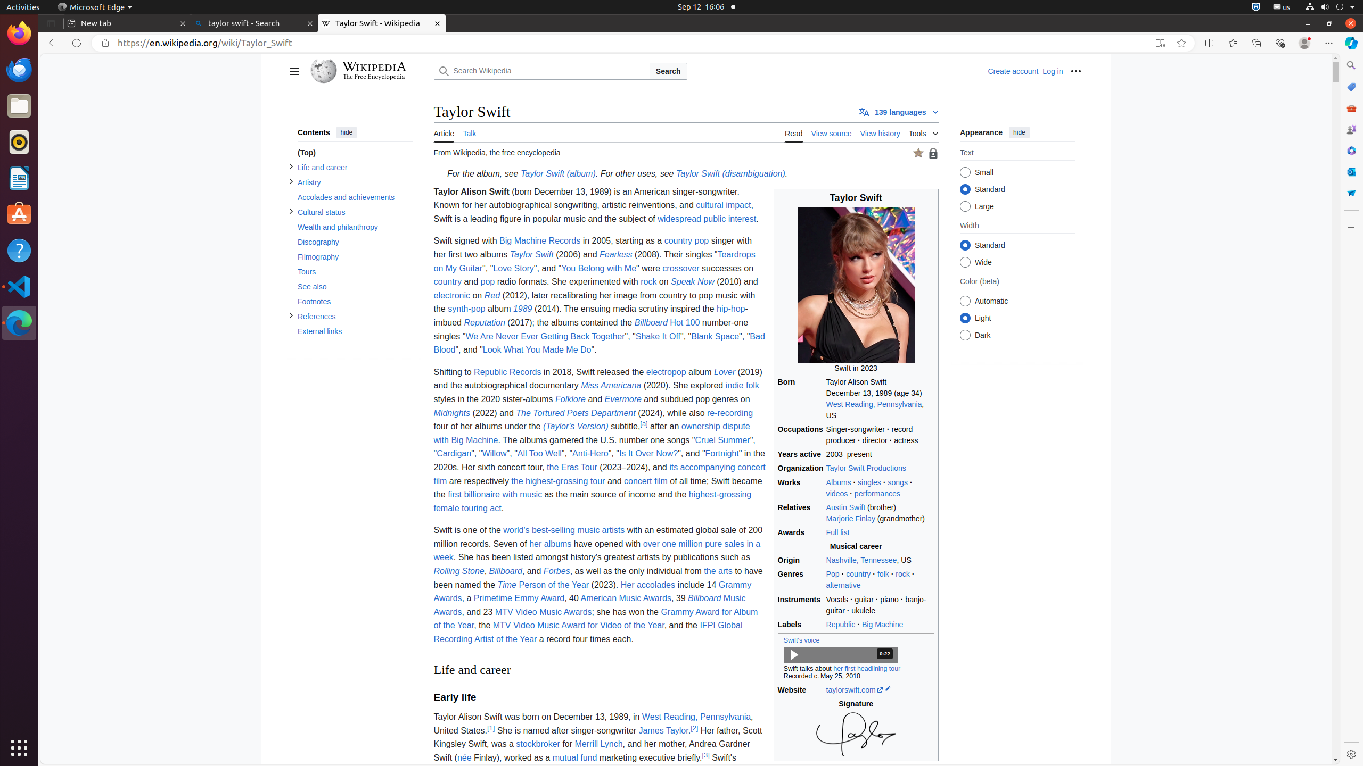  What do you see at coordinates (1330, 7) in the screenshot?
I see `System` at bounding box center [1330, 7].